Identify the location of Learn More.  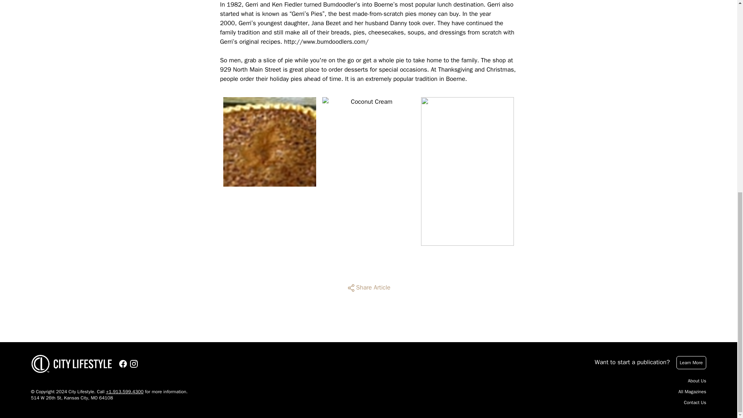
(691, 362).